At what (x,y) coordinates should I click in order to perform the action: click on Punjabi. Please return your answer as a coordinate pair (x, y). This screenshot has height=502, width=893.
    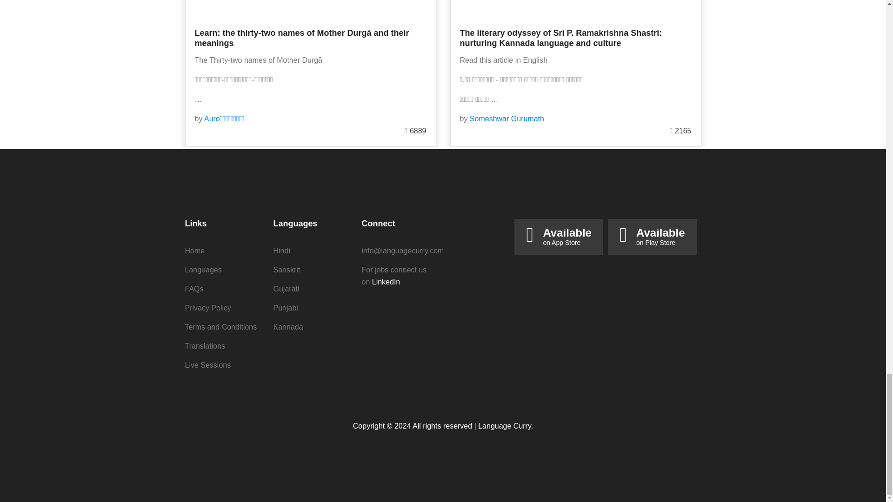
    Looking at the image, I should click on (208, 308).